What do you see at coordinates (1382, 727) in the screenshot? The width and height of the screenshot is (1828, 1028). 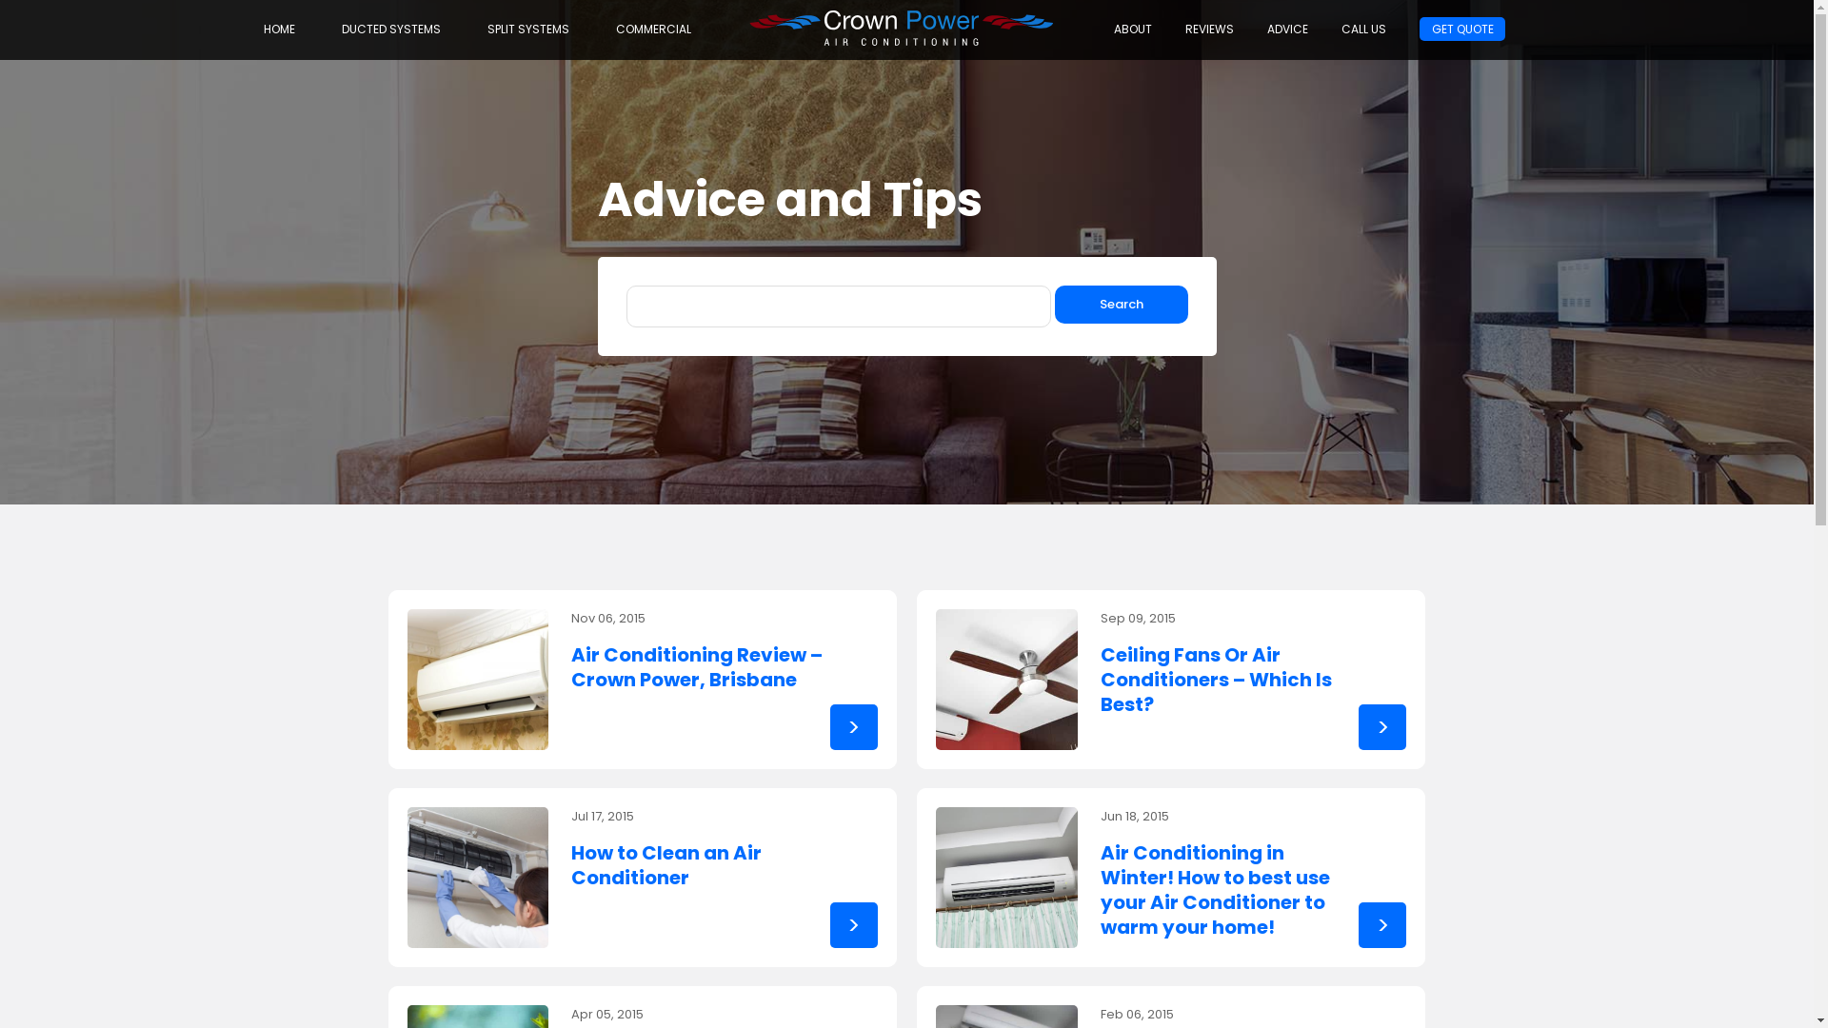 I see `>` at bounding box center [1382, 727].